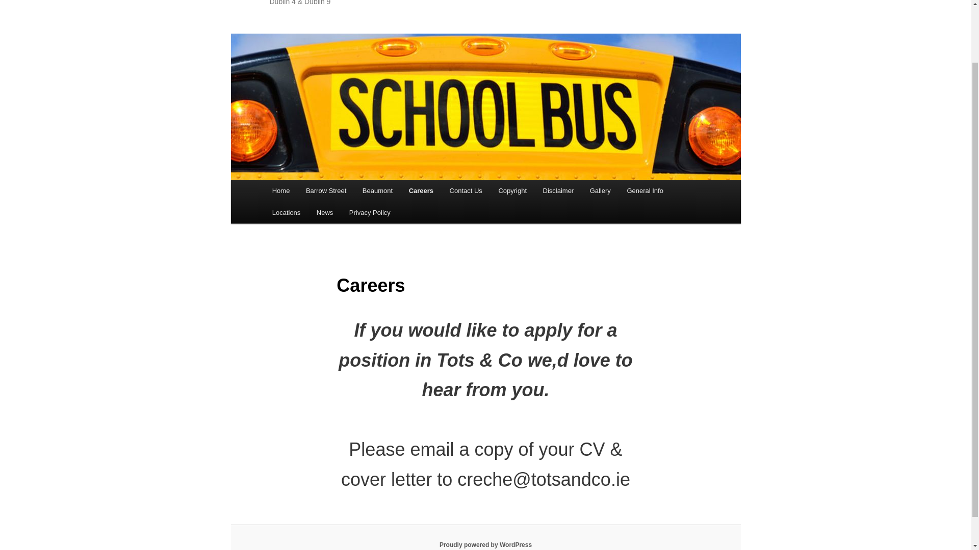 This screenshot has width=979, height=550. What do you see at coordinates (286, 212) in the screenshot?
I see `Locations` at bounding box center [286, 212].